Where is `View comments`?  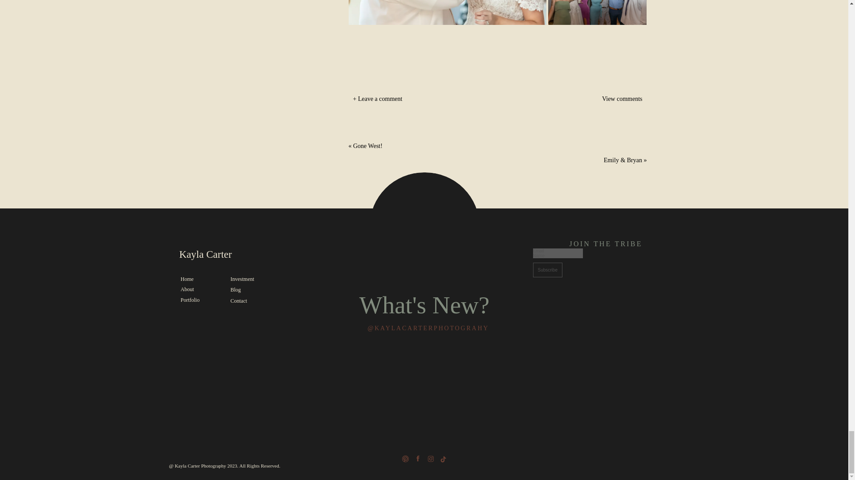 View comments is located at coordinates (600, 100).